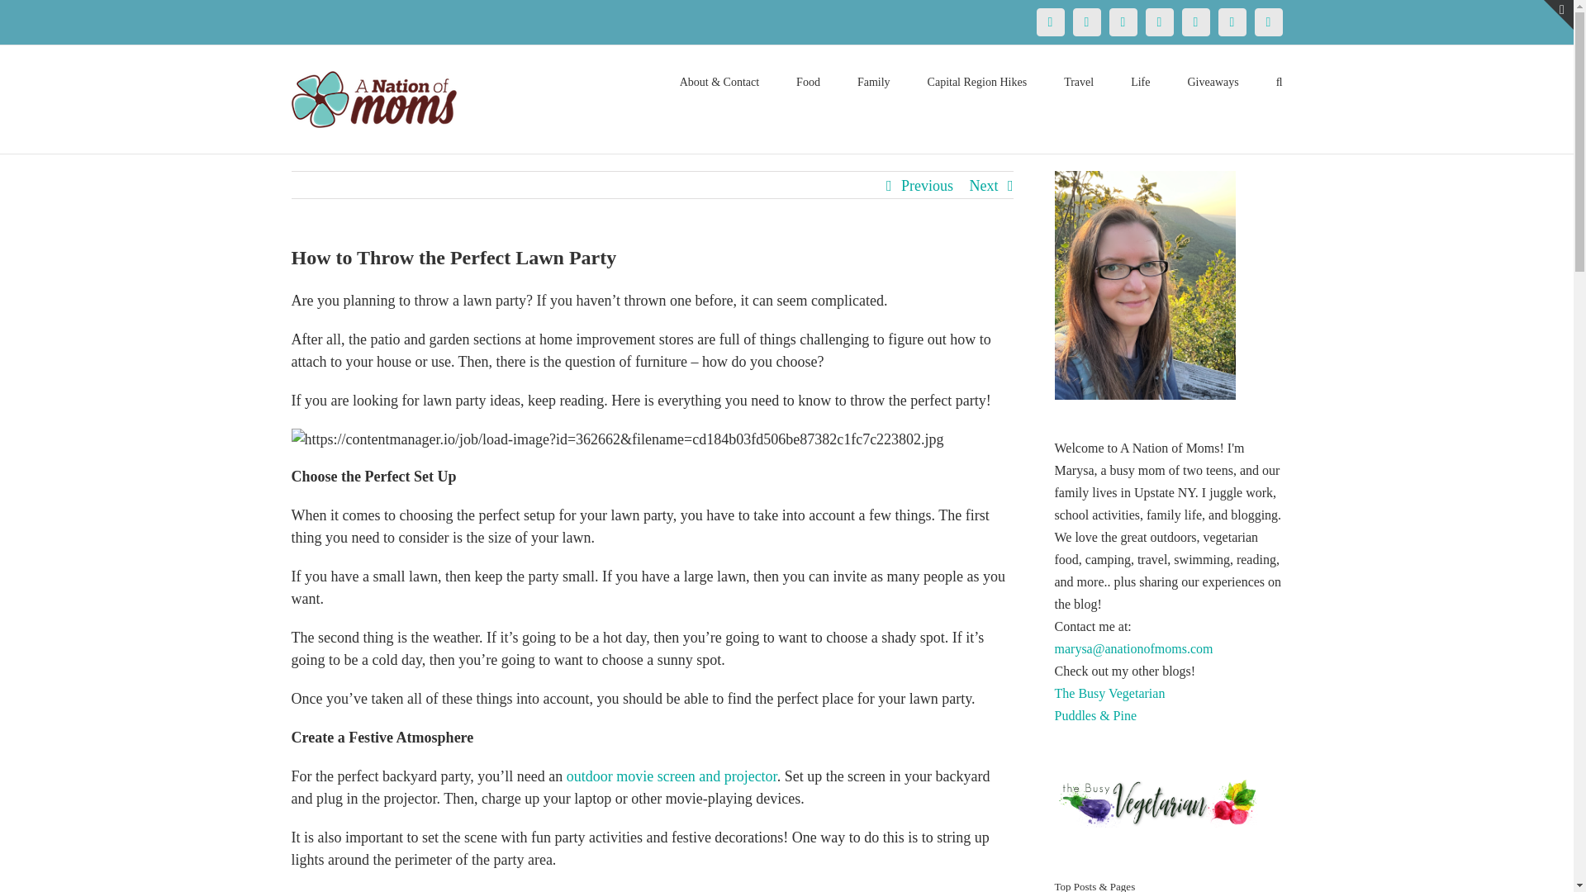 This screenshot has width=1586, height=892. I want to click on Twitter, so click(1085, 21).